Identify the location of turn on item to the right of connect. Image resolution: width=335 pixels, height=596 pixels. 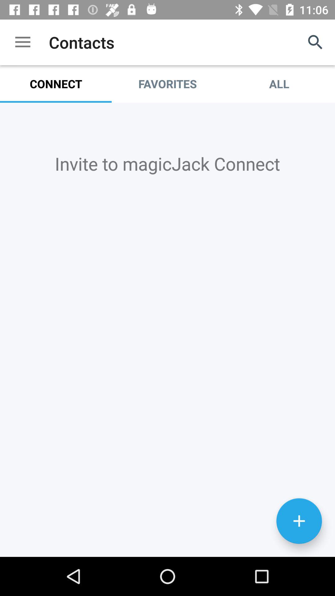
(167, 84).